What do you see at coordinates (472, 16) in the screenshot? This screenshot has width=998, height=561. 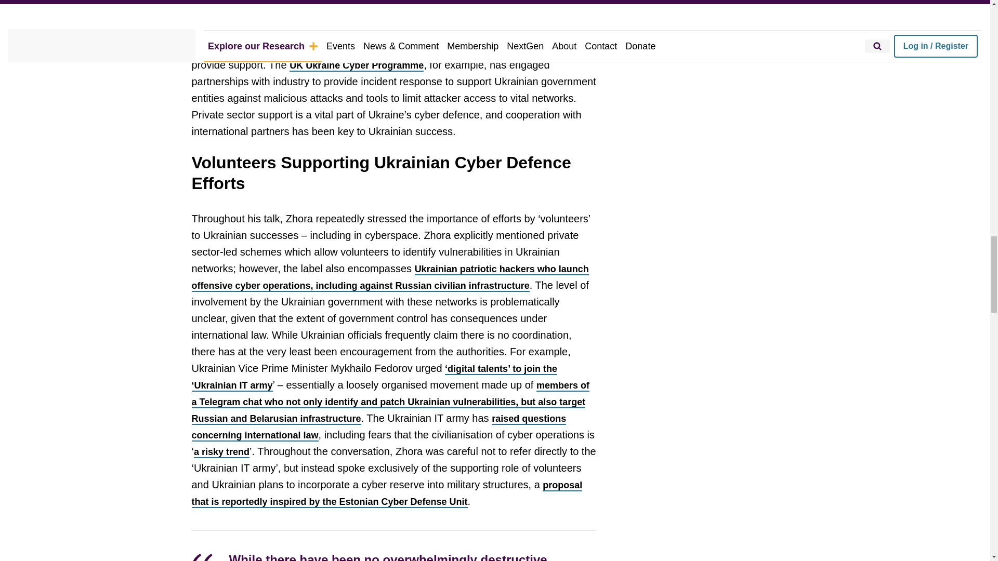 I see `Amazon` at bounding box center [472, 16].